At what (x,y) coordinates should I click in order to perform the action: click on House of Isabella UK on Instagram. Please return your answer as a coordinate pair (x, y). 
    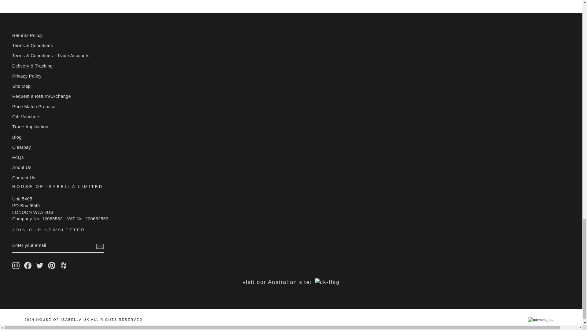
    Looking at the image, I should click on (16, 266).